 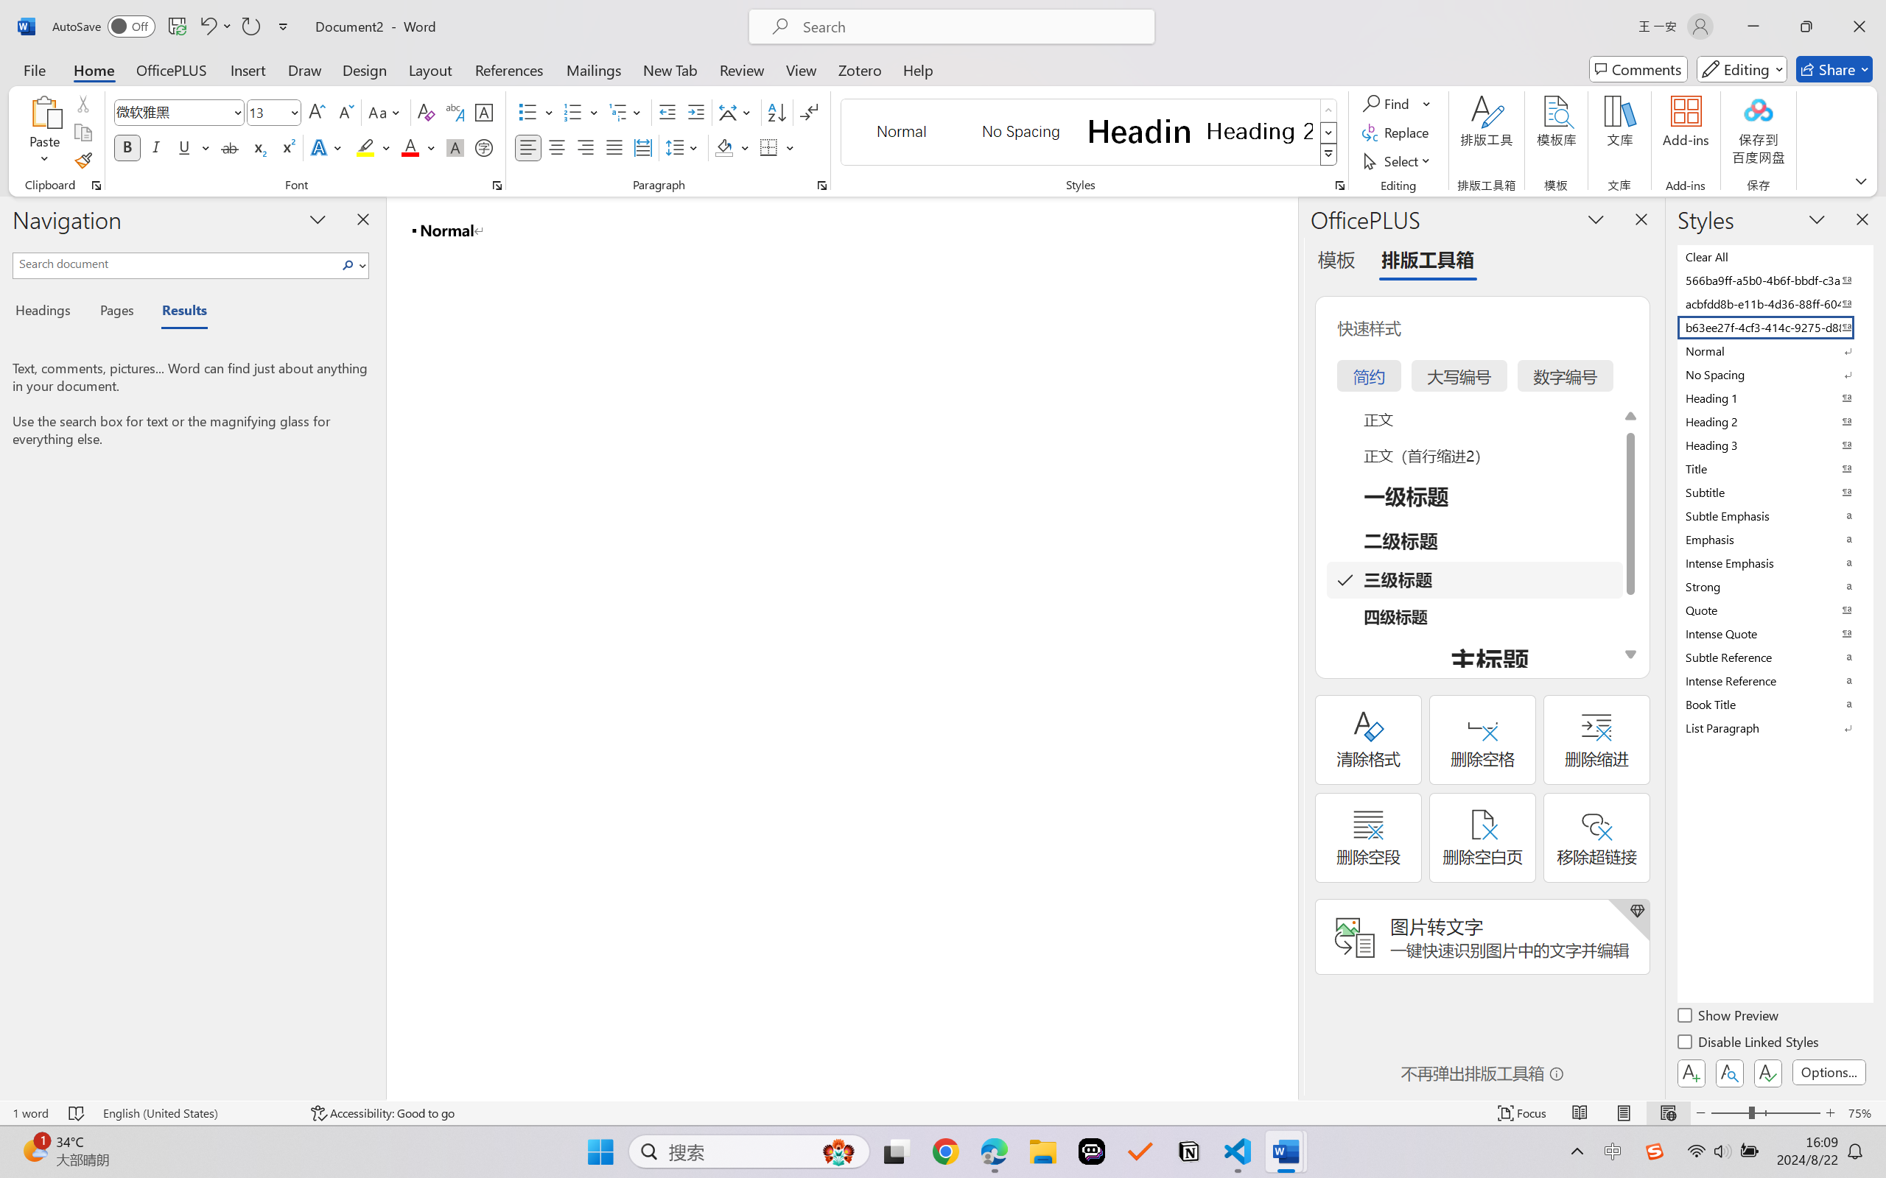 I want to click on Language English (United States), so click(x=197, y=1113).